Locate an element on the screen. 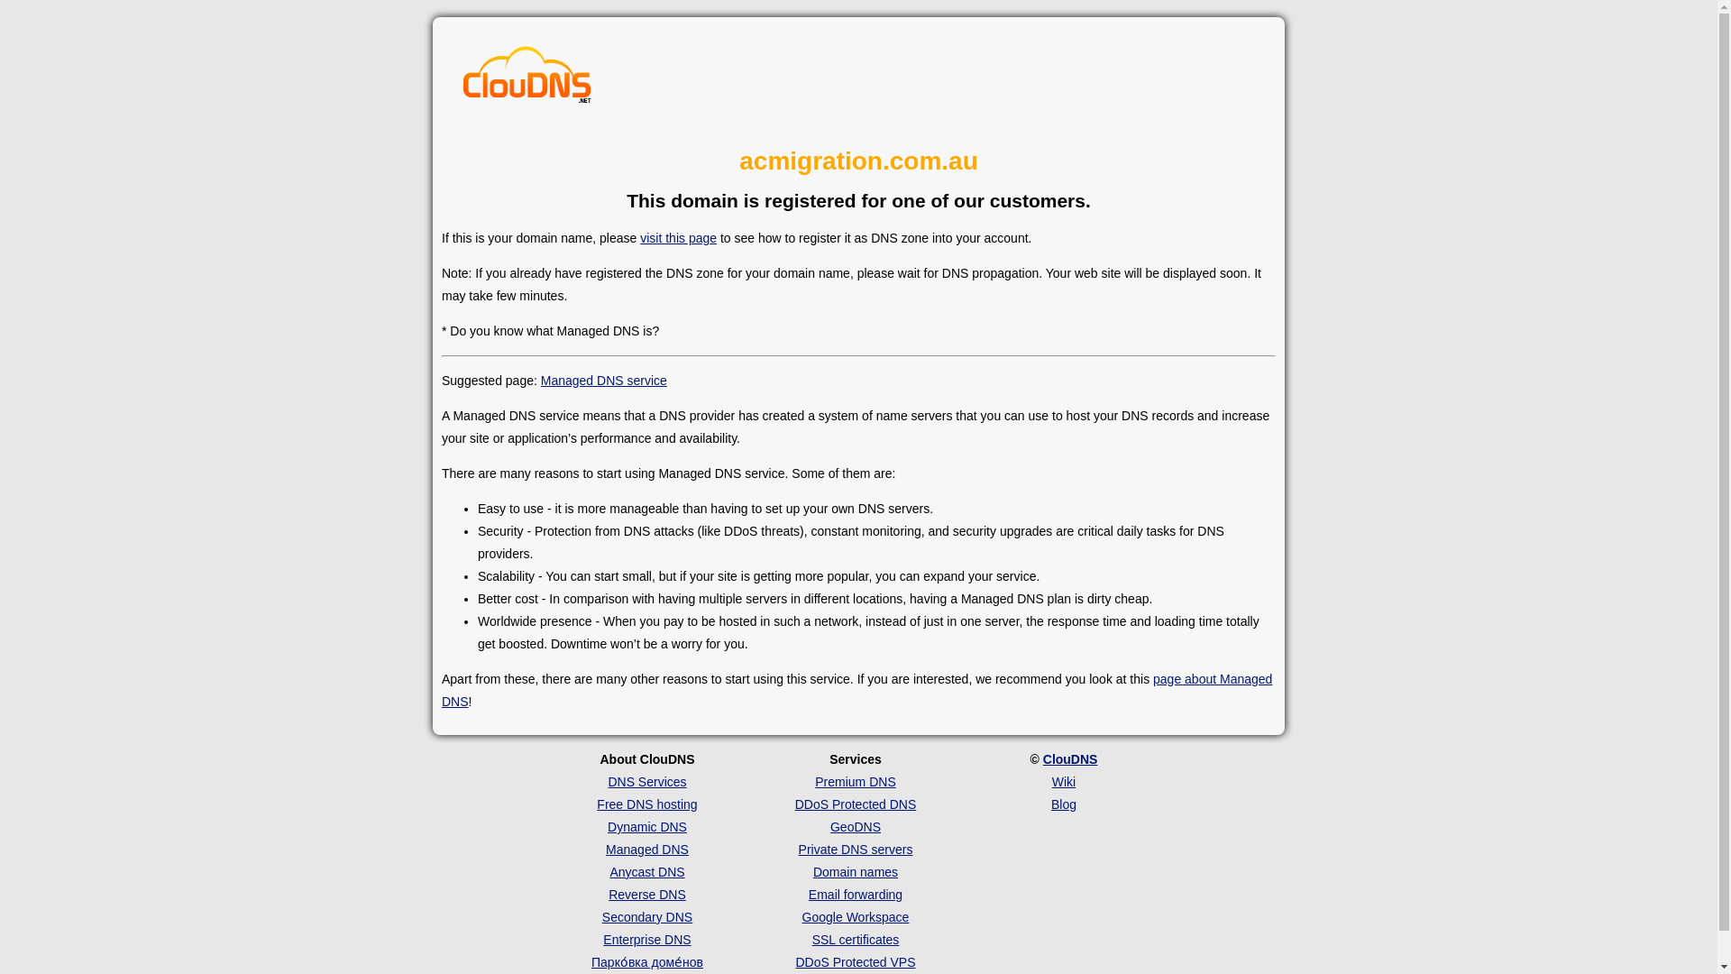 Image resolution: width=1731 pixels, height=974 pixels. GeoDNS is located at coordinates (856, 826).